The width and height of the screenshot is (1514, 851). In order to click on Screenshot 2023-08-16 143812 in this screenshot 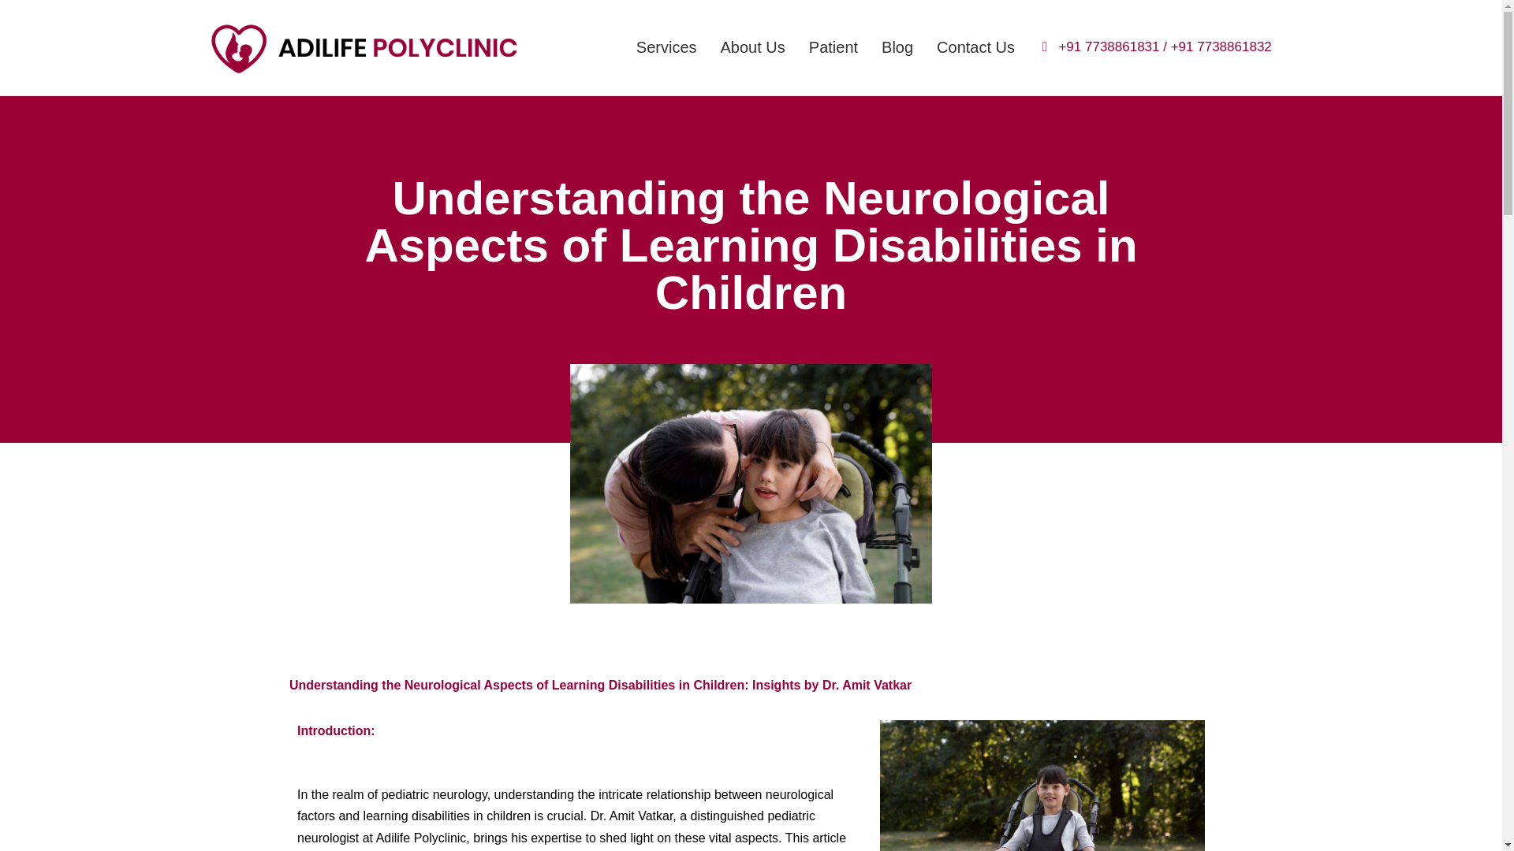, I will do `click(751, 484)`.